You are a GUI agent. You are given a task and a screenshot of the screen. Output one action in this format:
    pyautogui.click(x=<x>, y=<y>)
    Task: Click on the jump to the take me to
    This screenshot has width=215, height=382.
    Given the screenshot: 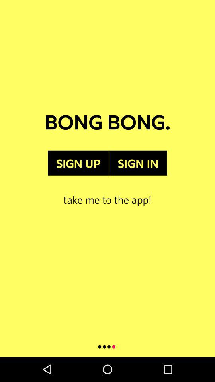 What is the action you would take?
    pyautogui.click(x=107, y=191)
    